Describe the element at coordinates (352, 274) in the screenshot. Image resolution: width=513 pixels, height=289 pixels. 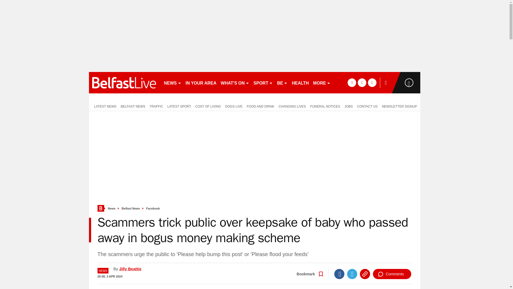
I see `Twitter` at that location.